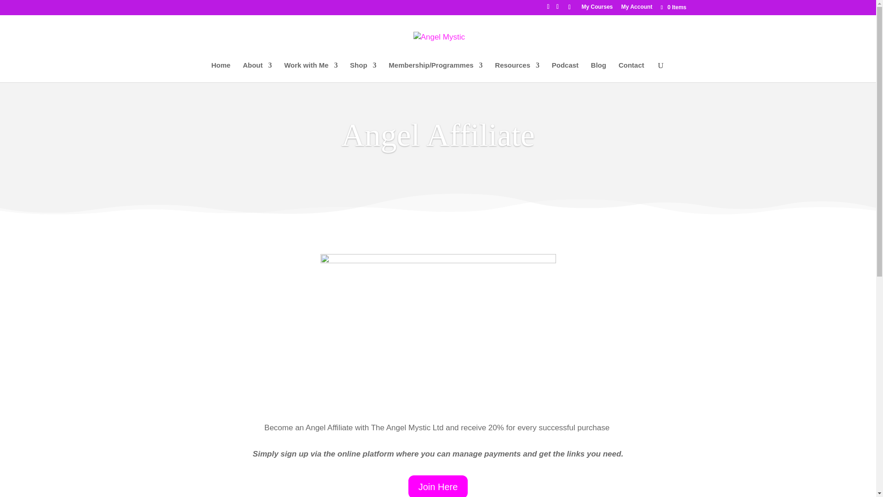  What do you see at coordinates (672, 7) in the screenshot?
I see `0 Items` at bounding box center [672, 7].